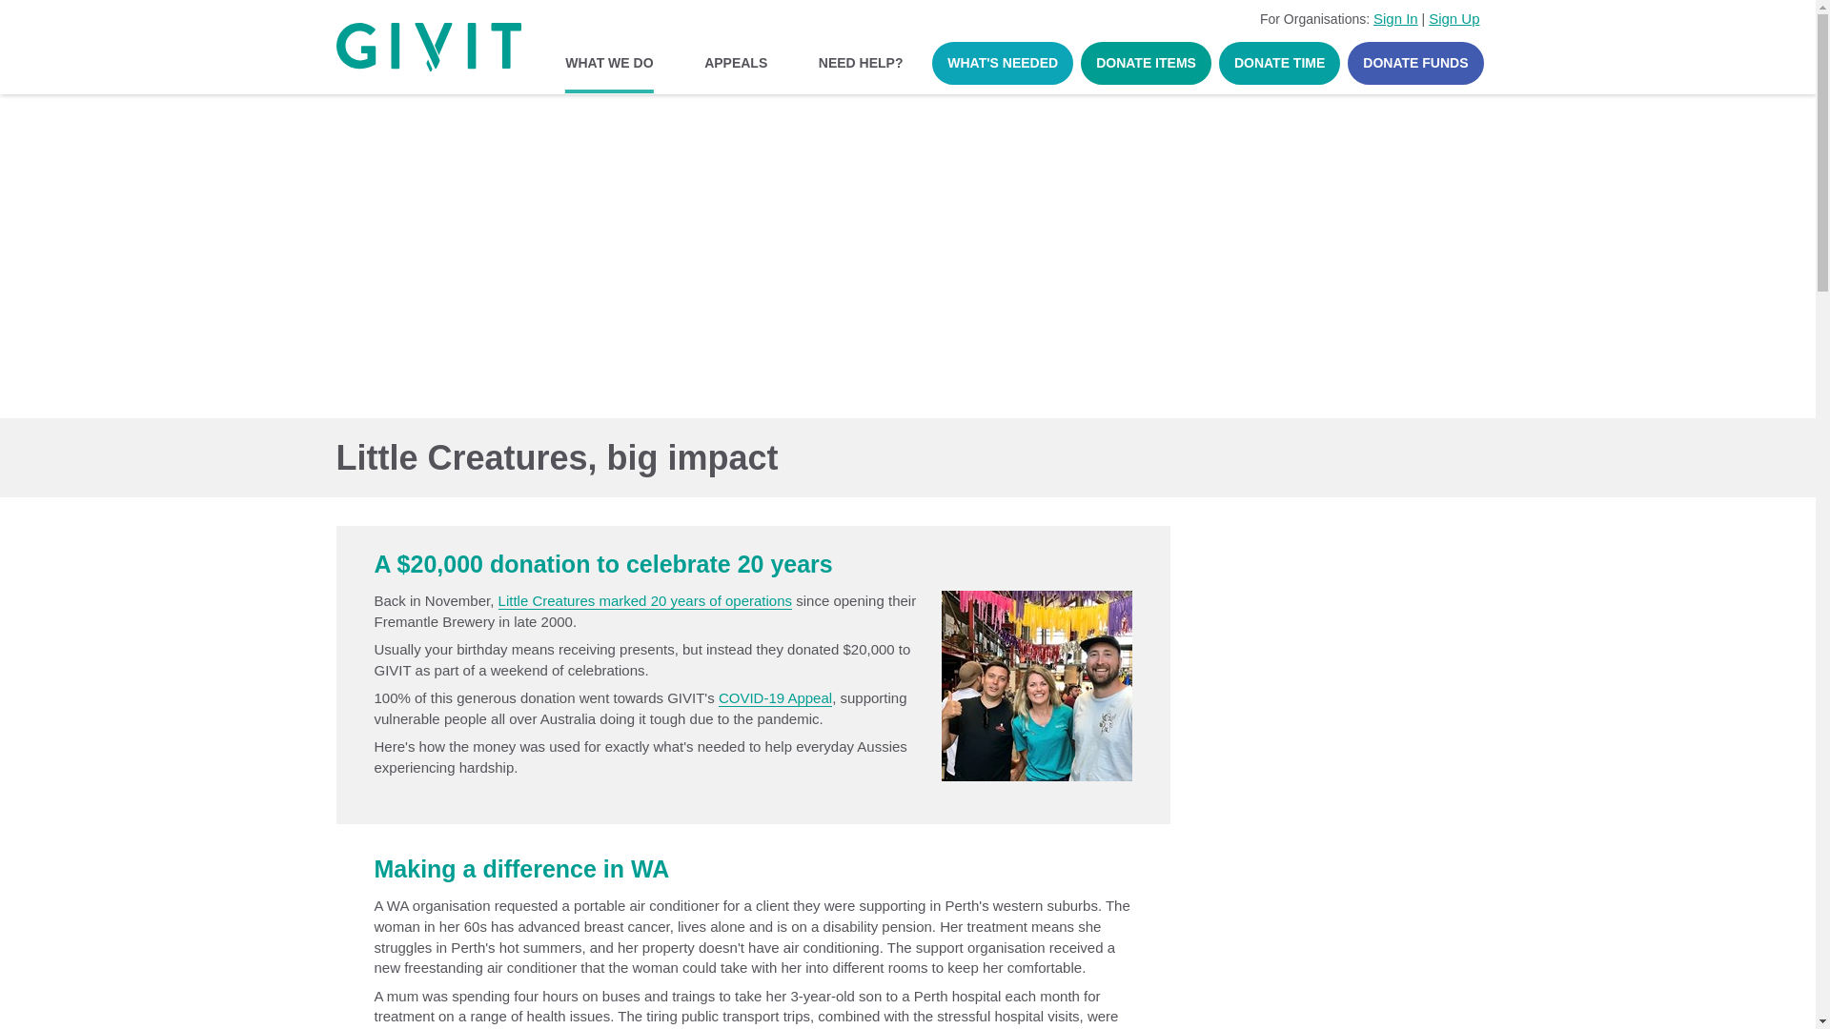 The width and height of the screenshot is (1830, 1029). Describe the element at coordinates (736, 63) in the screenshot. I see `APPEALS` at that location.